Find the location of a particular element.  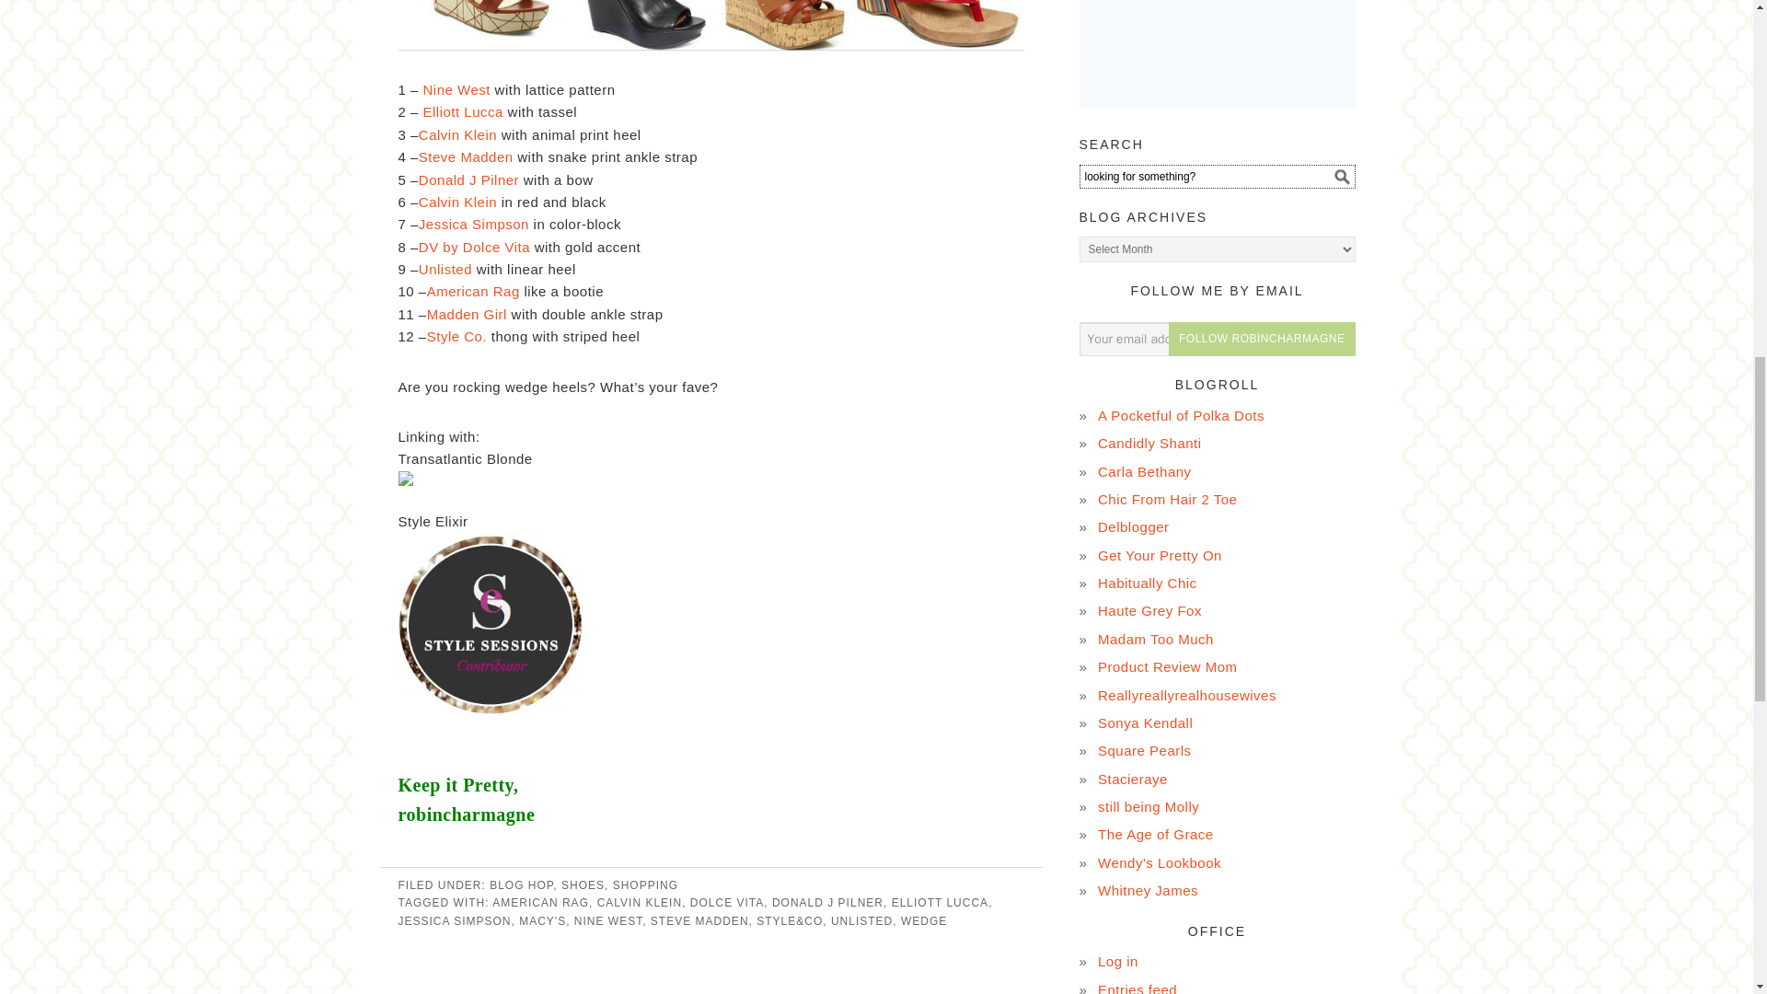

A blog about fashion faith and awesome is located at coordinates (1149, 806).